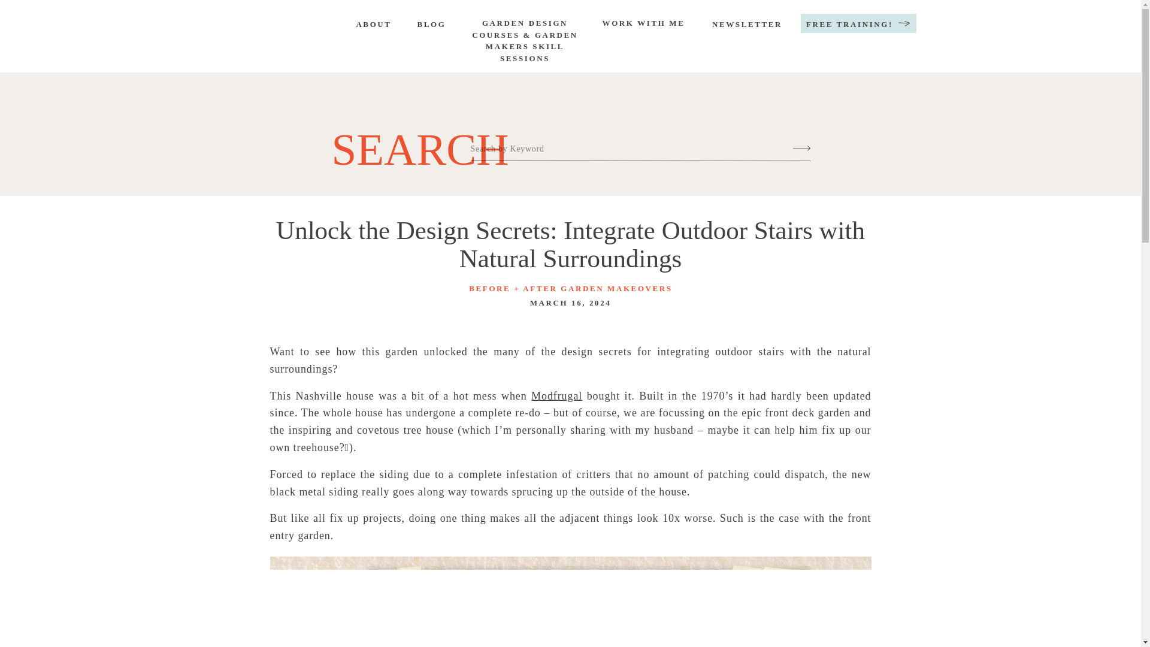 This screenshot has height=647, width=1150. What do you see at coordinates (746, 25) in the screenshot?
I see `NEWSLETTER` at bounding box center [746, 25].